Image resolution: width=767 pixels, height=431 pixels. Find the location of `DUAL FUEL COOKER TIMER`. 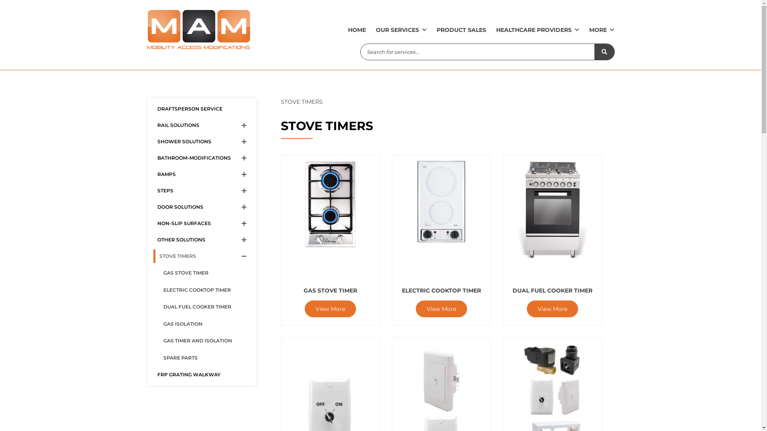

DUAL FUEL COOKER TIMER is located at coordinates (205, 307).